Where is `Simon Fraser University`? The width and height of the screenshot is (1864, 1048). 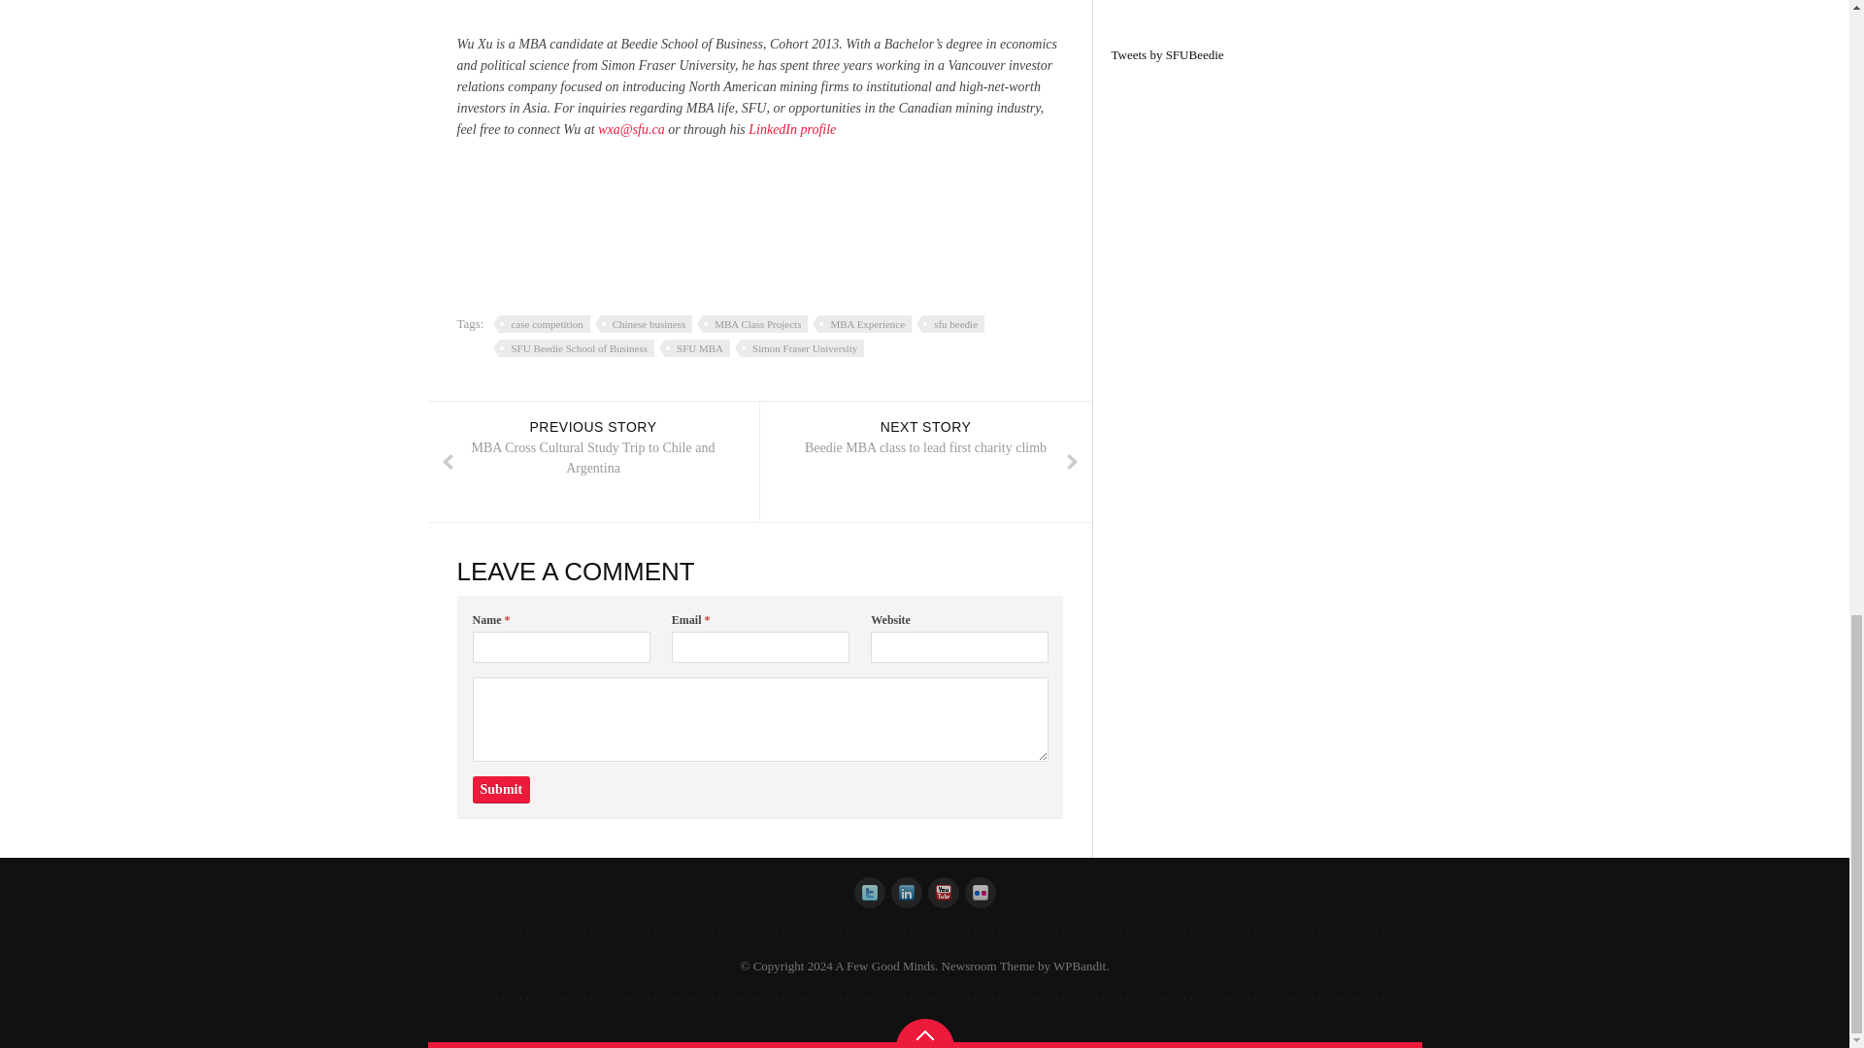 Simon Fraser University is located at coordinates (799, 347).